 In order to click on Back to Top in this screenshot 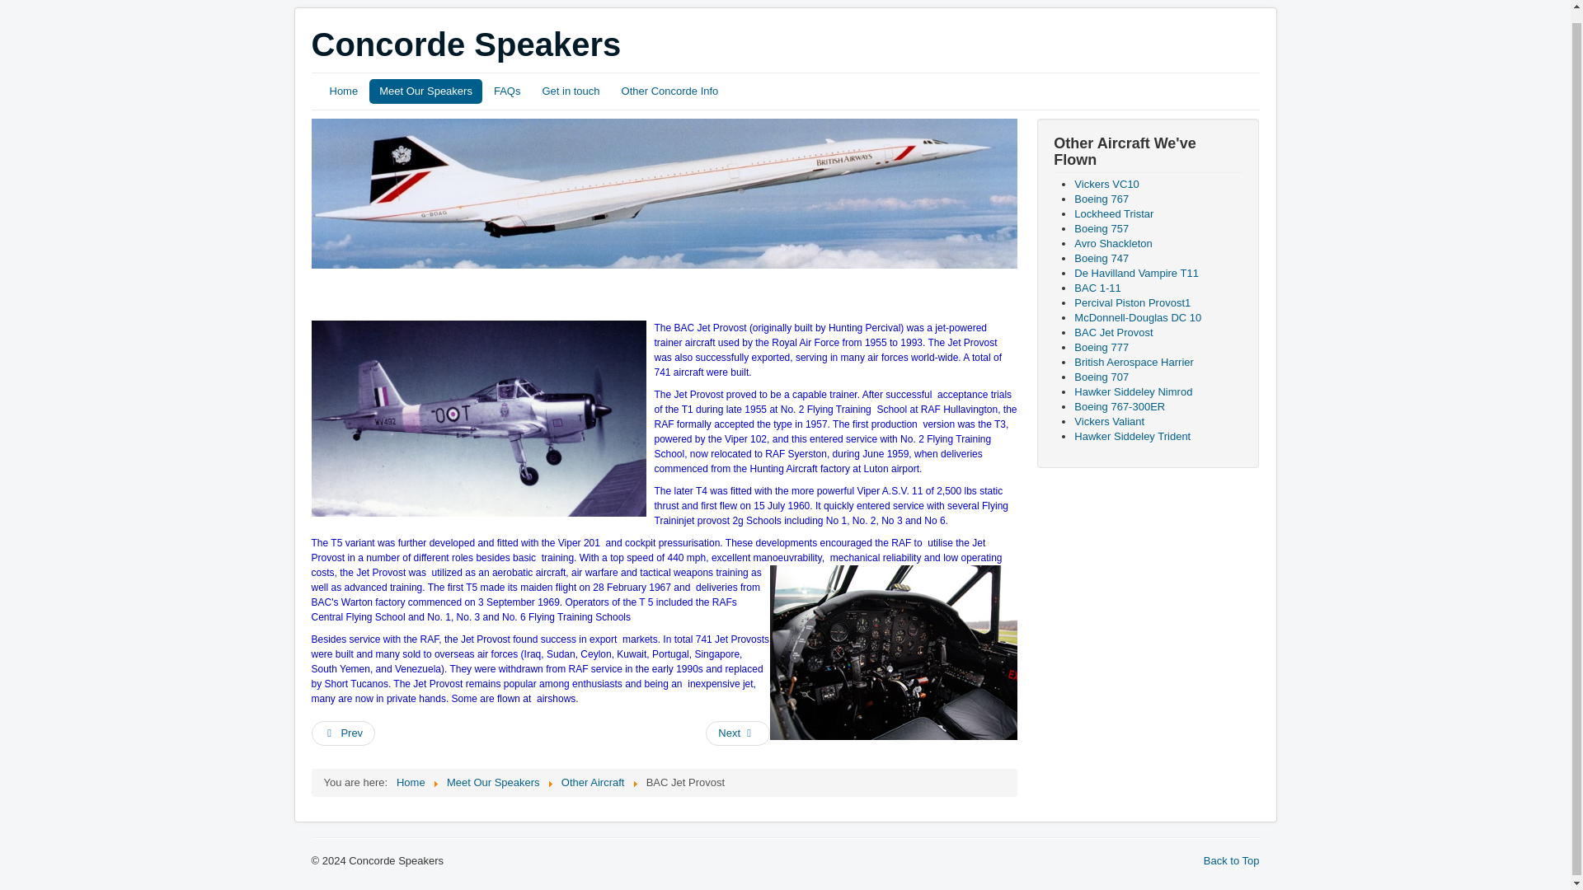, I will do `click(1232, 860)`.